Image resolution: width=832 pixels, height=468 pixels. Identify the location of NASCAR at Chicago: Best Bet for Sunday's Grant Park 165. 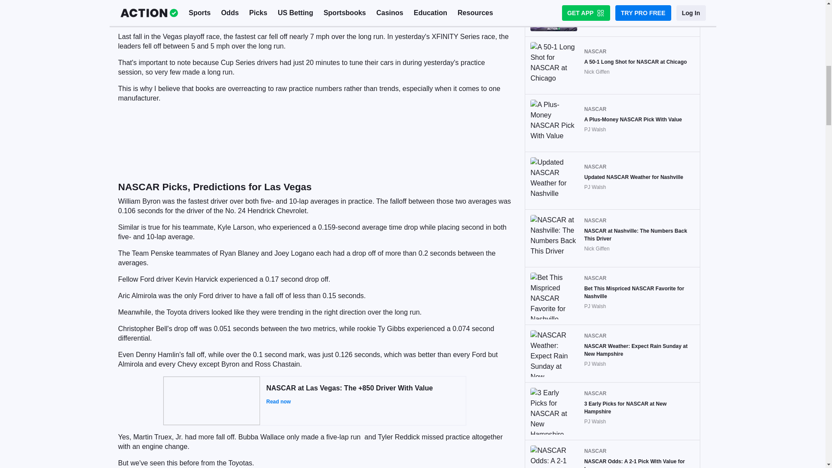
(639, 6).